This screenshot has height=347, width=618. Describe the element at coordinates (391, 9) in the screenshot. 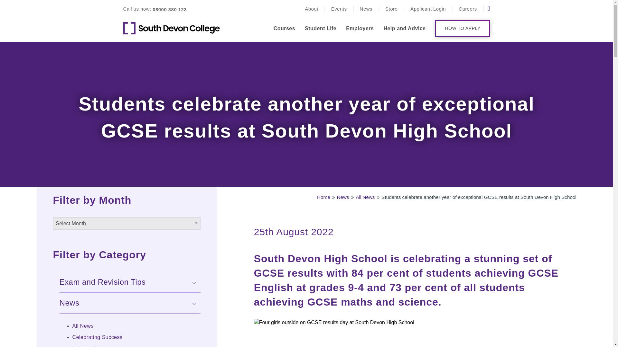

I see `Store` at that location.